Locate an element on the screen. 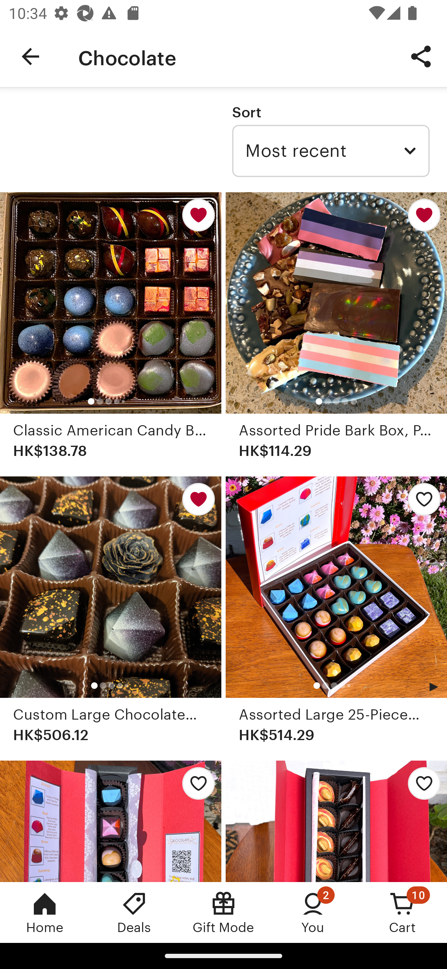  Navigate up is located at coordinates (30, 57).